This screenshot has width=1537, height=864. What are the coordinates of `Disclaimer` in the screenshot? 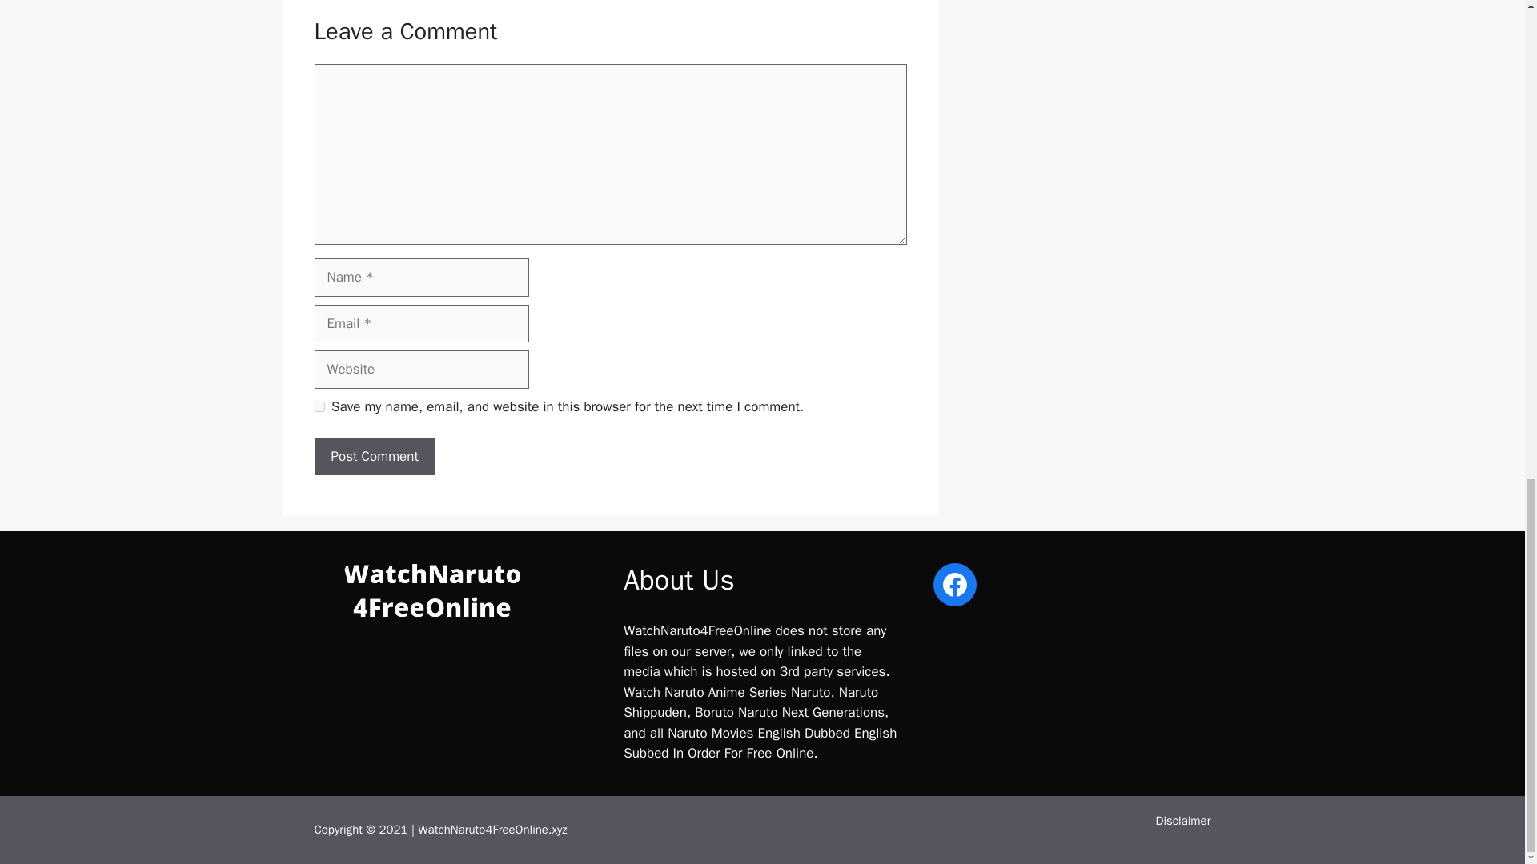 It's located at (1183, 821).